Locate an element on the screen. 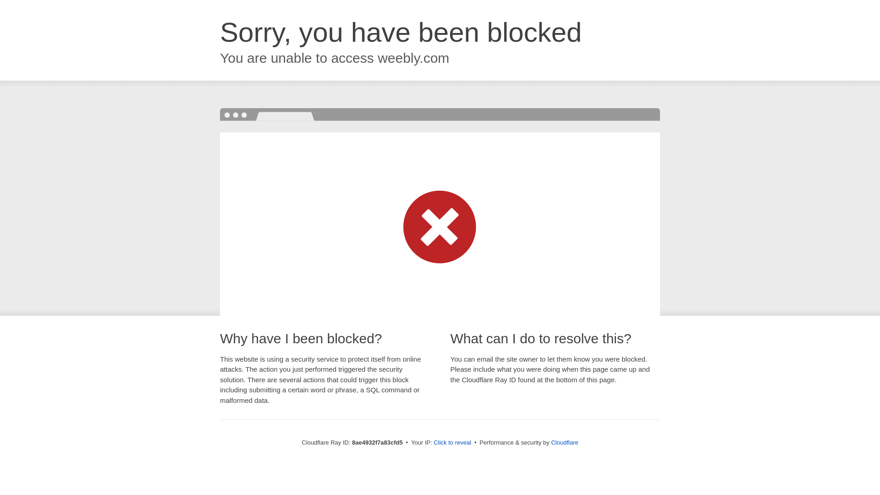 This screenshot has width=880, height=495. Click to reveal is located at coordinates (452, 443).